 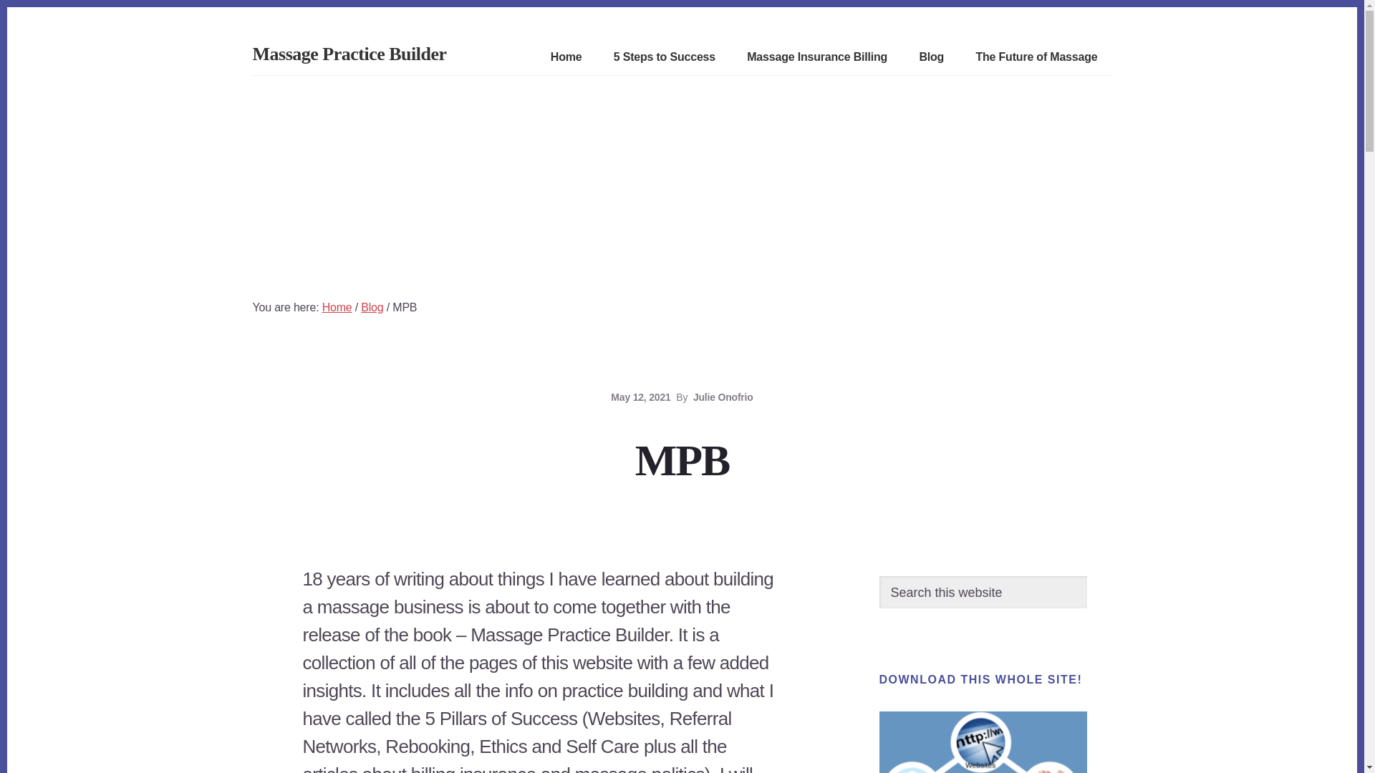 What do you see at coordinates (566, 58) in the screenshot?
I see `Home` at bounding box center [566, 58].